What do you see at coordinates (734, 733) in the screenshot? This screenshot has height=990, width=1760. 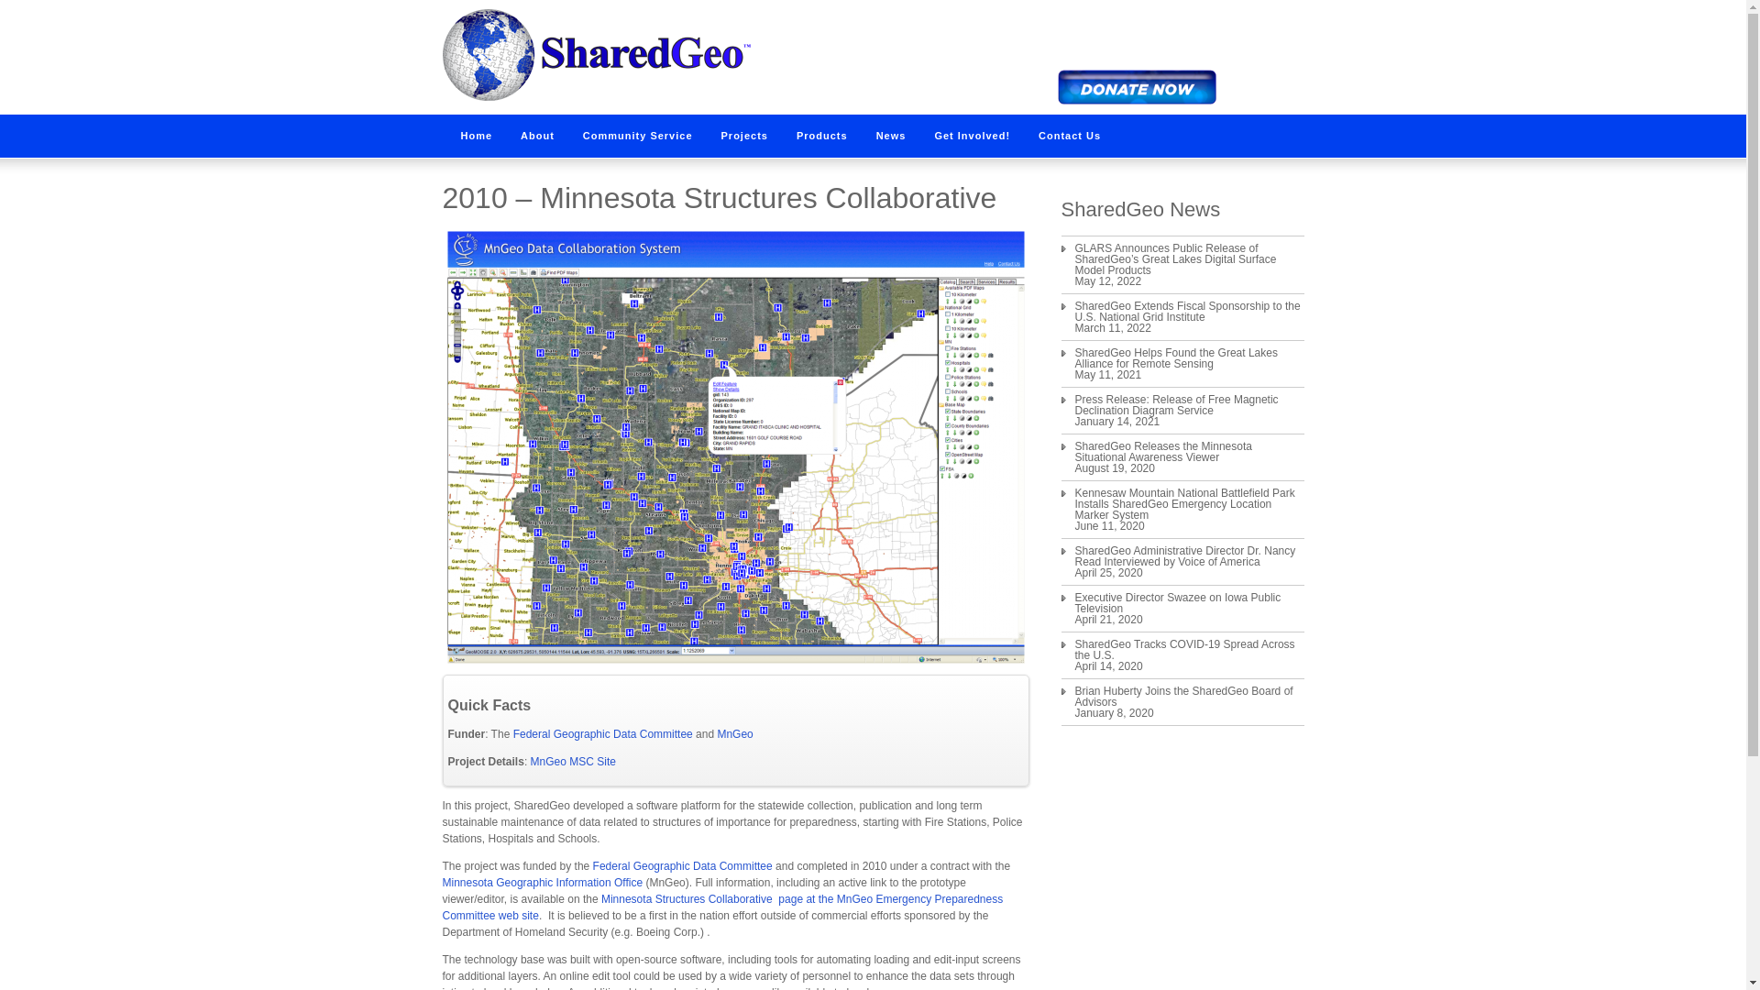 I see `MnGeo` at bounding box center [734, 733].